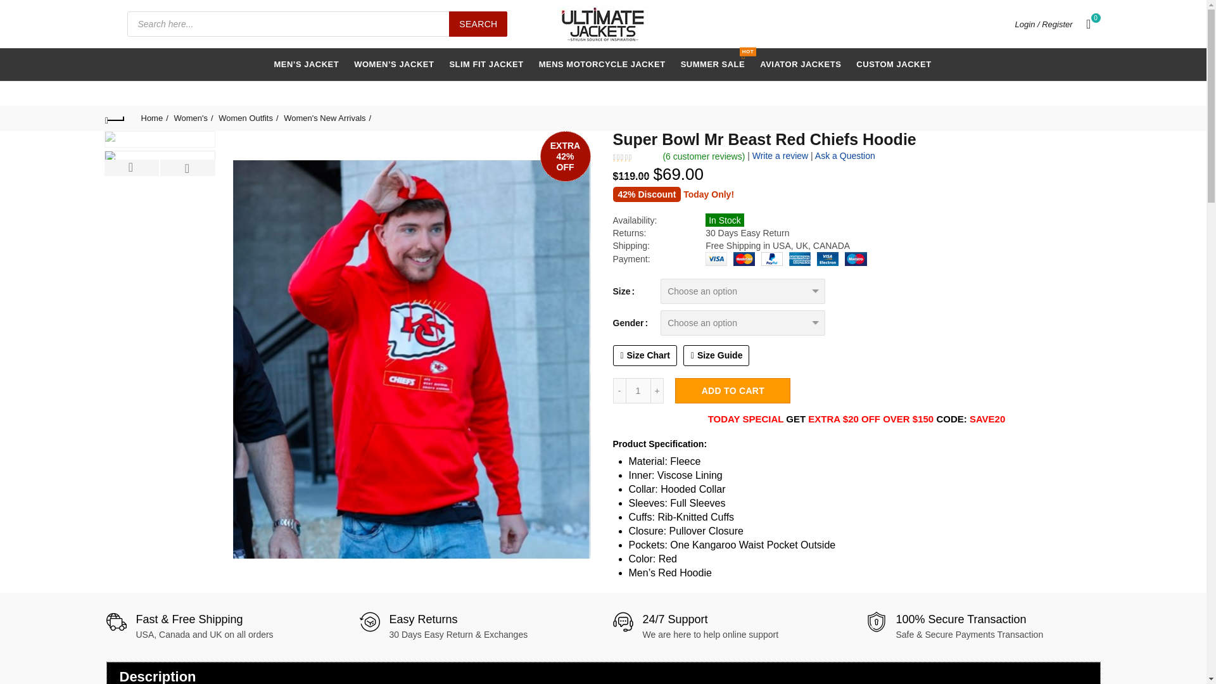 The image size is (1216, 684). Describe the element at coordinates (623, 621) in the screenshot. I see `customer-support` at that location.